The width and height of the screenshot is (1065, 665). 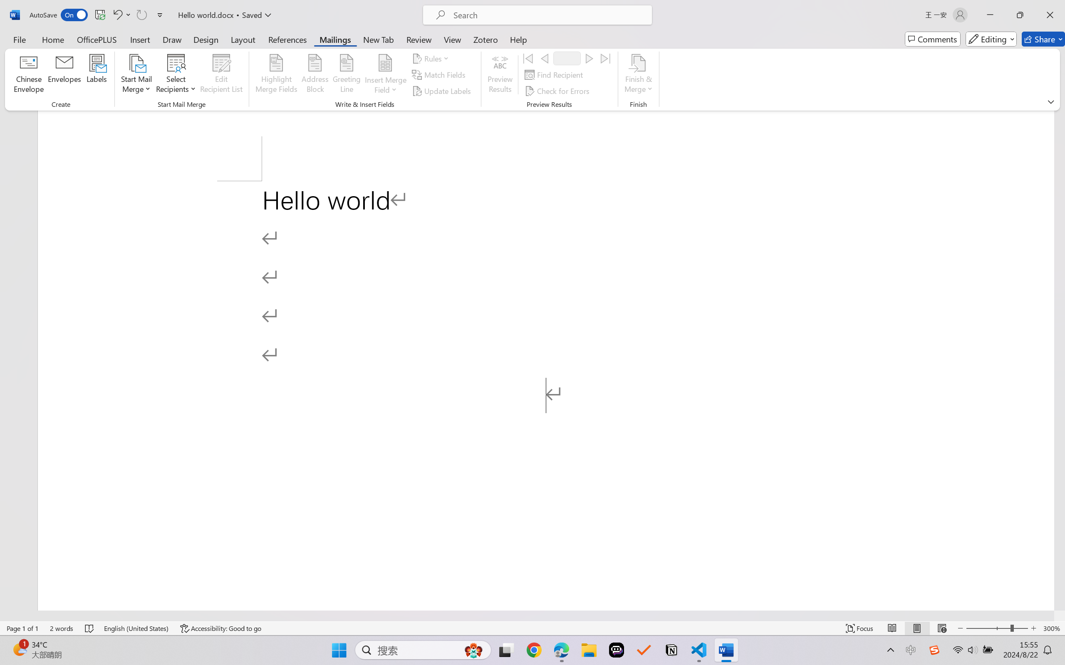 What do you see at coordinates (532, 55) in the screenshot?
I see `Class: MsoCommandBar` at bounding box center [532, 55].